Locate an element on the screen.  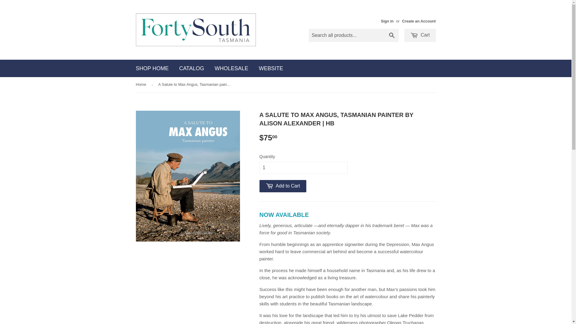
WHOLESALE is located at coordinates (232, 68).